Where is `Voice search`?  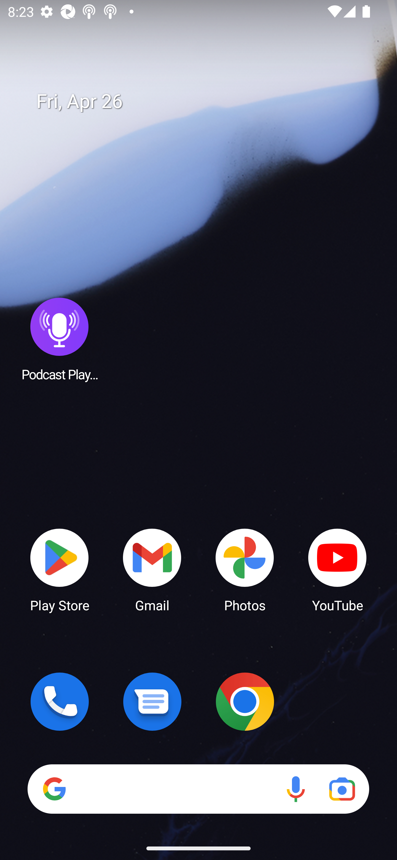 Voice search is located at coordinates (296, 789).